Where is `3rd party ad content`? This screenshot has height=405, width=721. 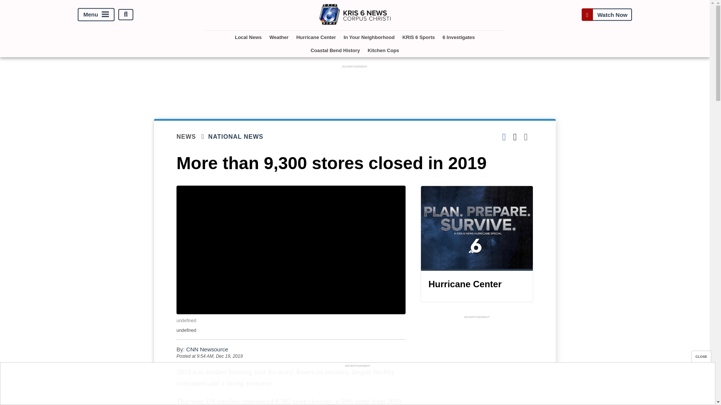 3rd party ad content is located at coordinates (355, 87).